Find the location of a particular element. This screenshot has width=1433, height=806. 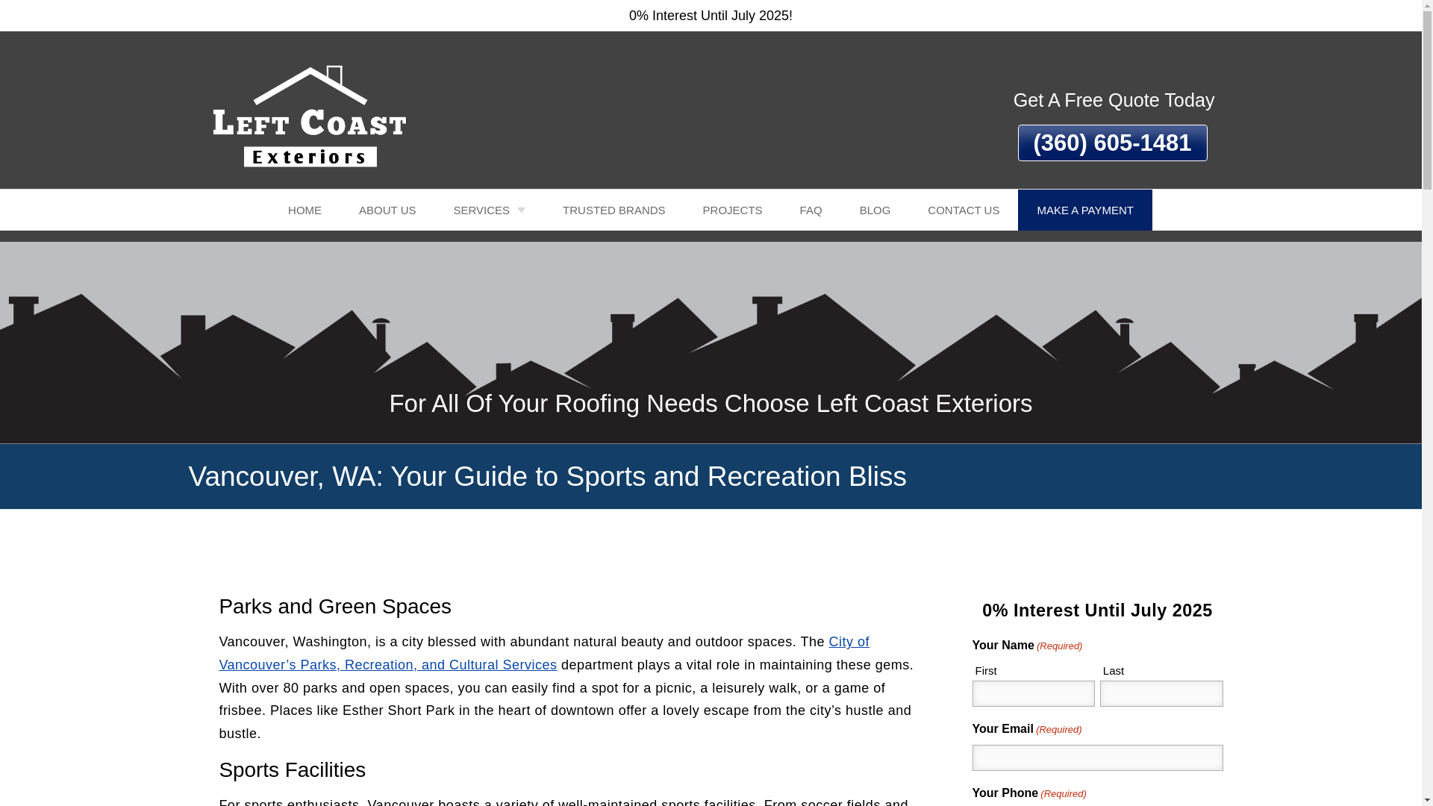

FAQ is located at coordinates (811, 209).